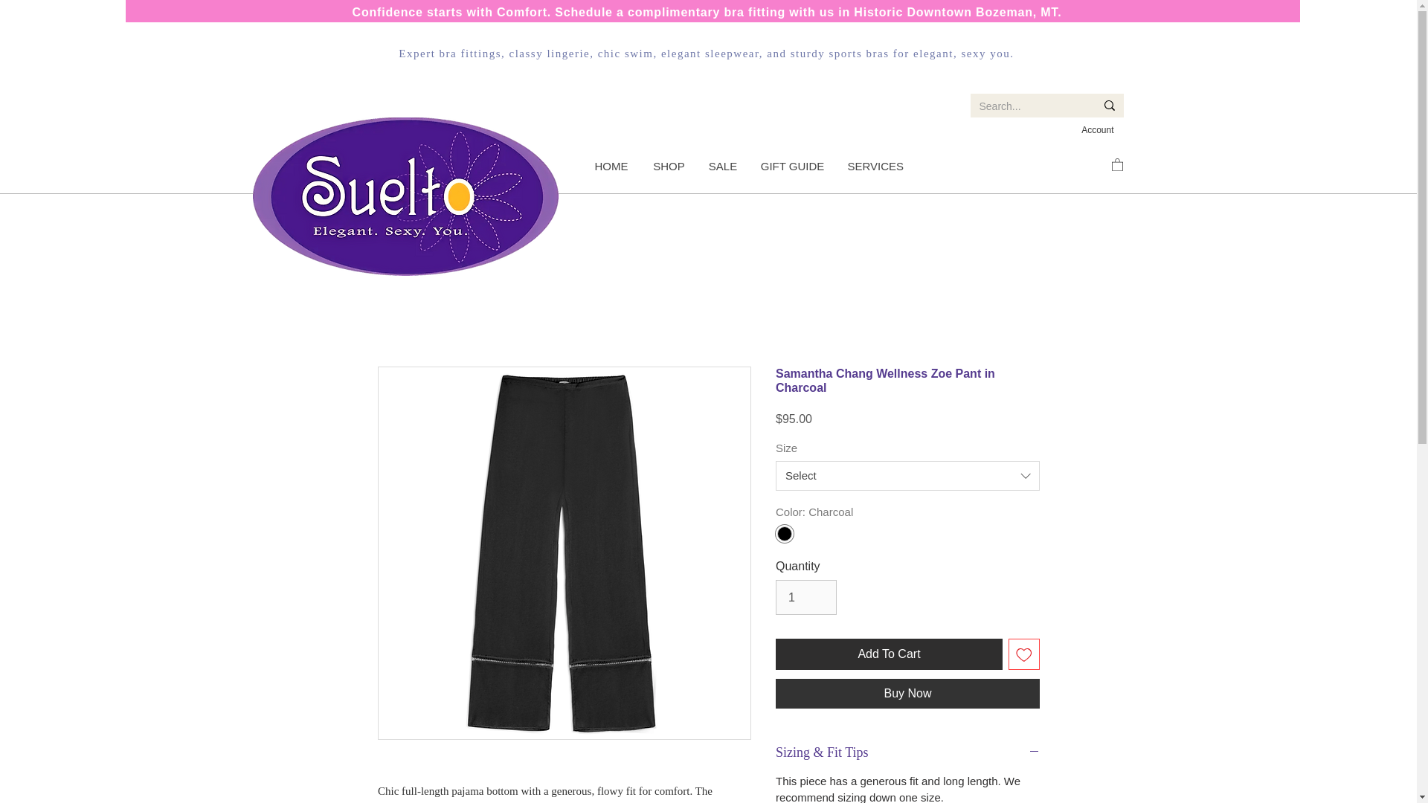  Describe the element at coordinates (722, 167) in the screenshot. I see `SALE` at that location.